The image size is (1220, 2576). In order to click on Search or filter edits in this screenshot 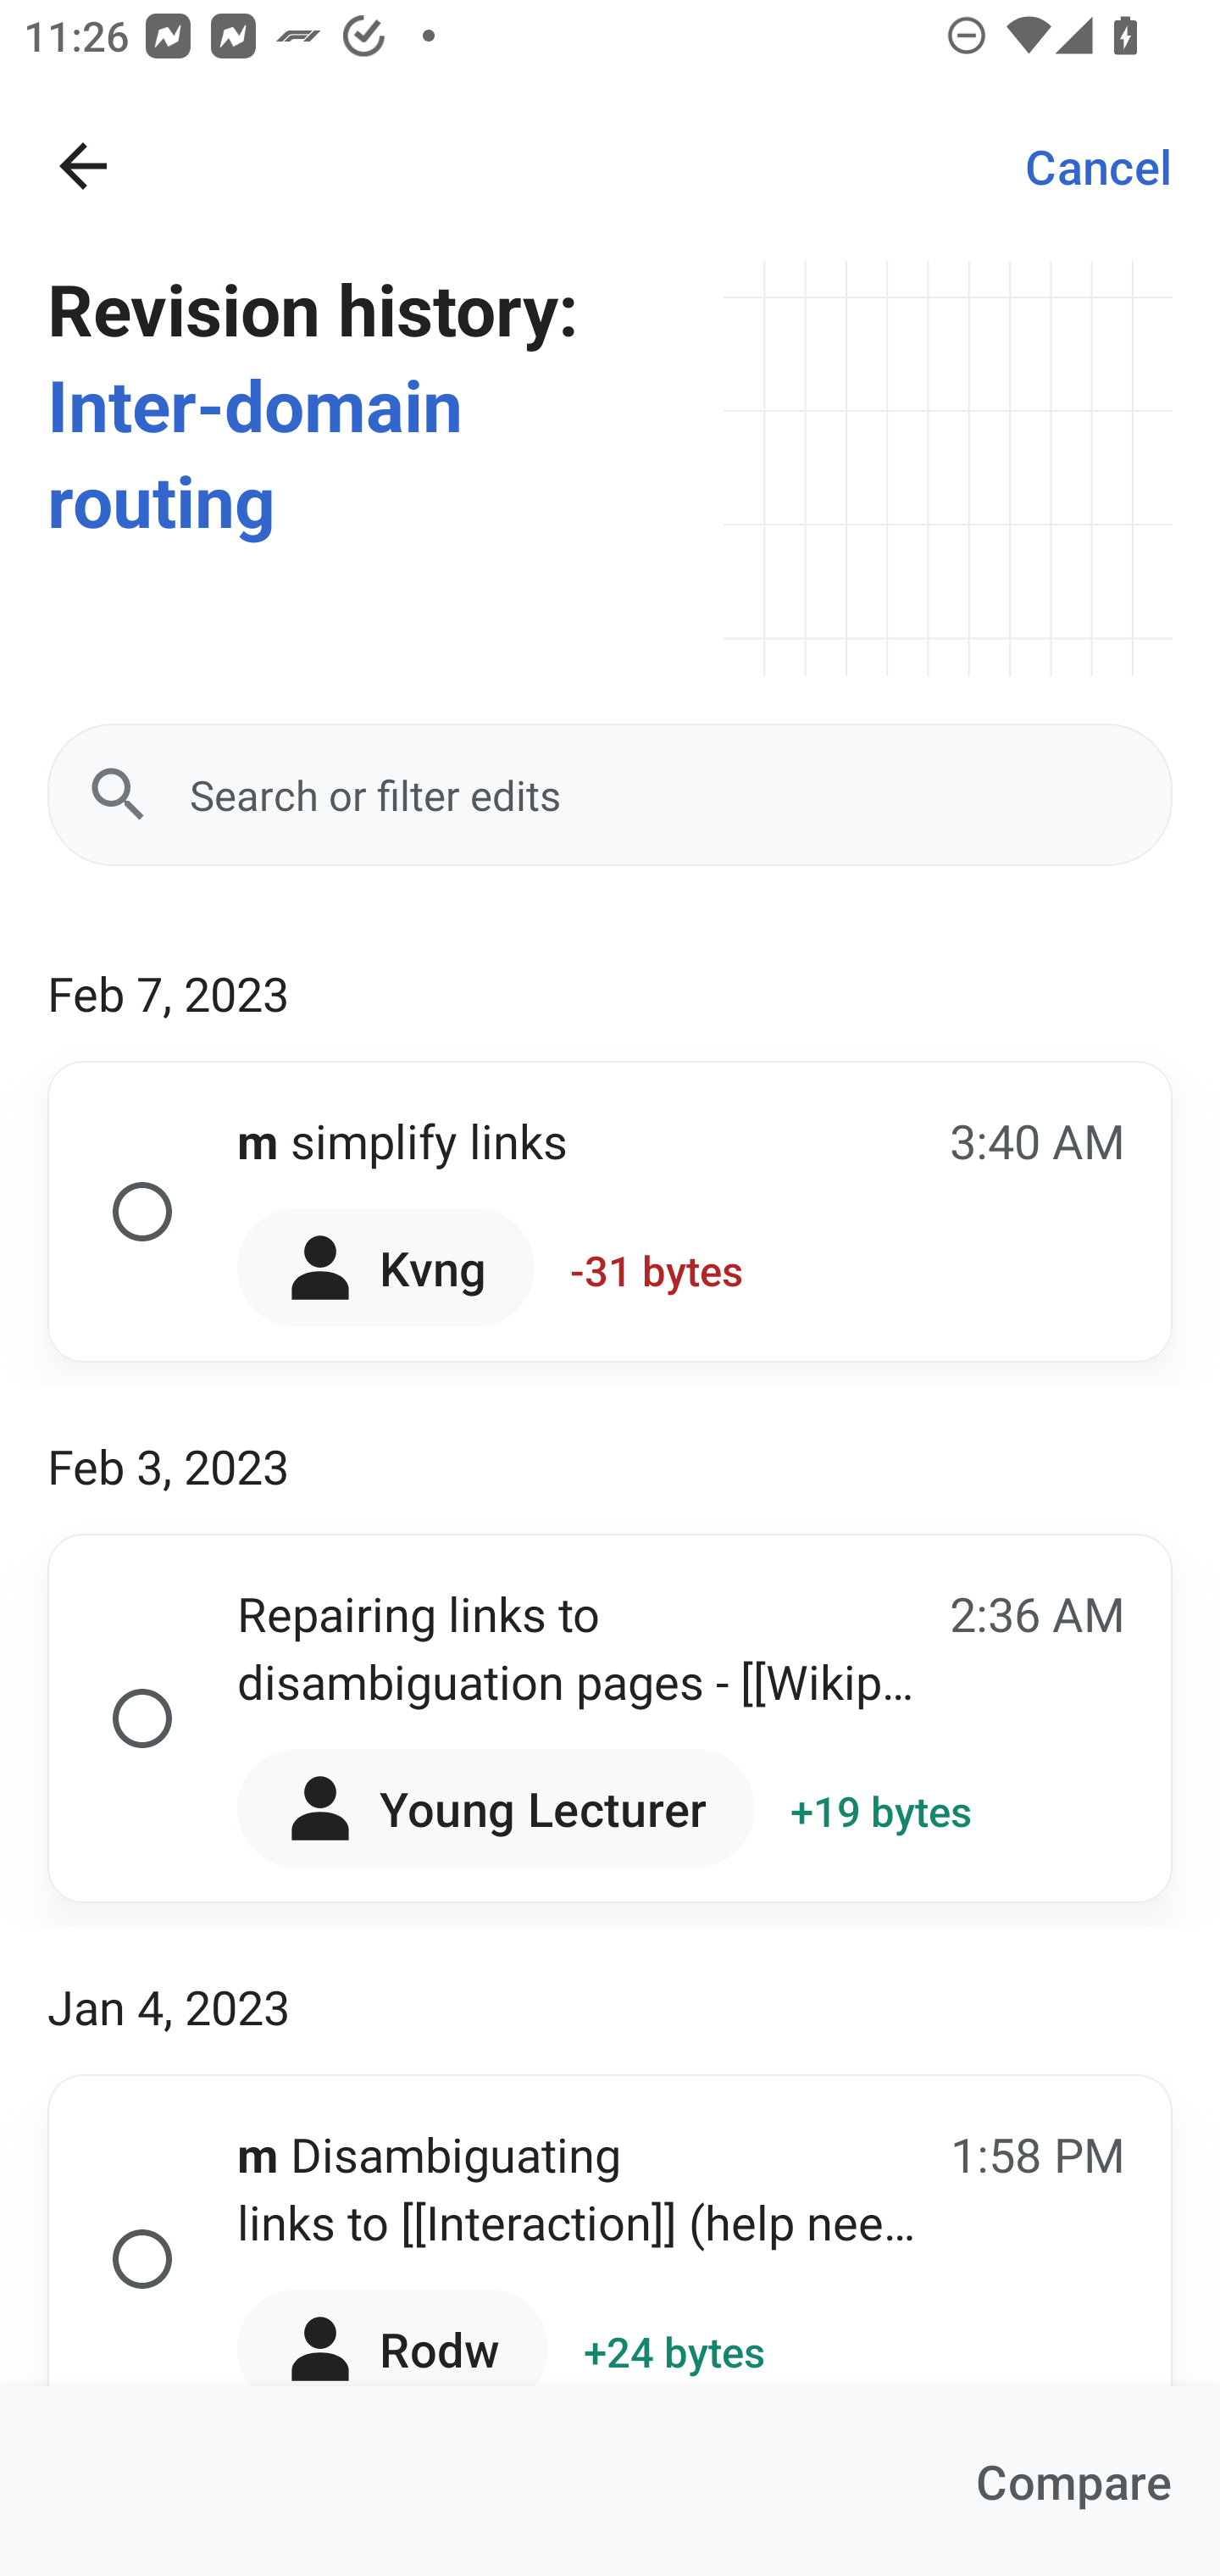, I will do `click(610, 795)`.